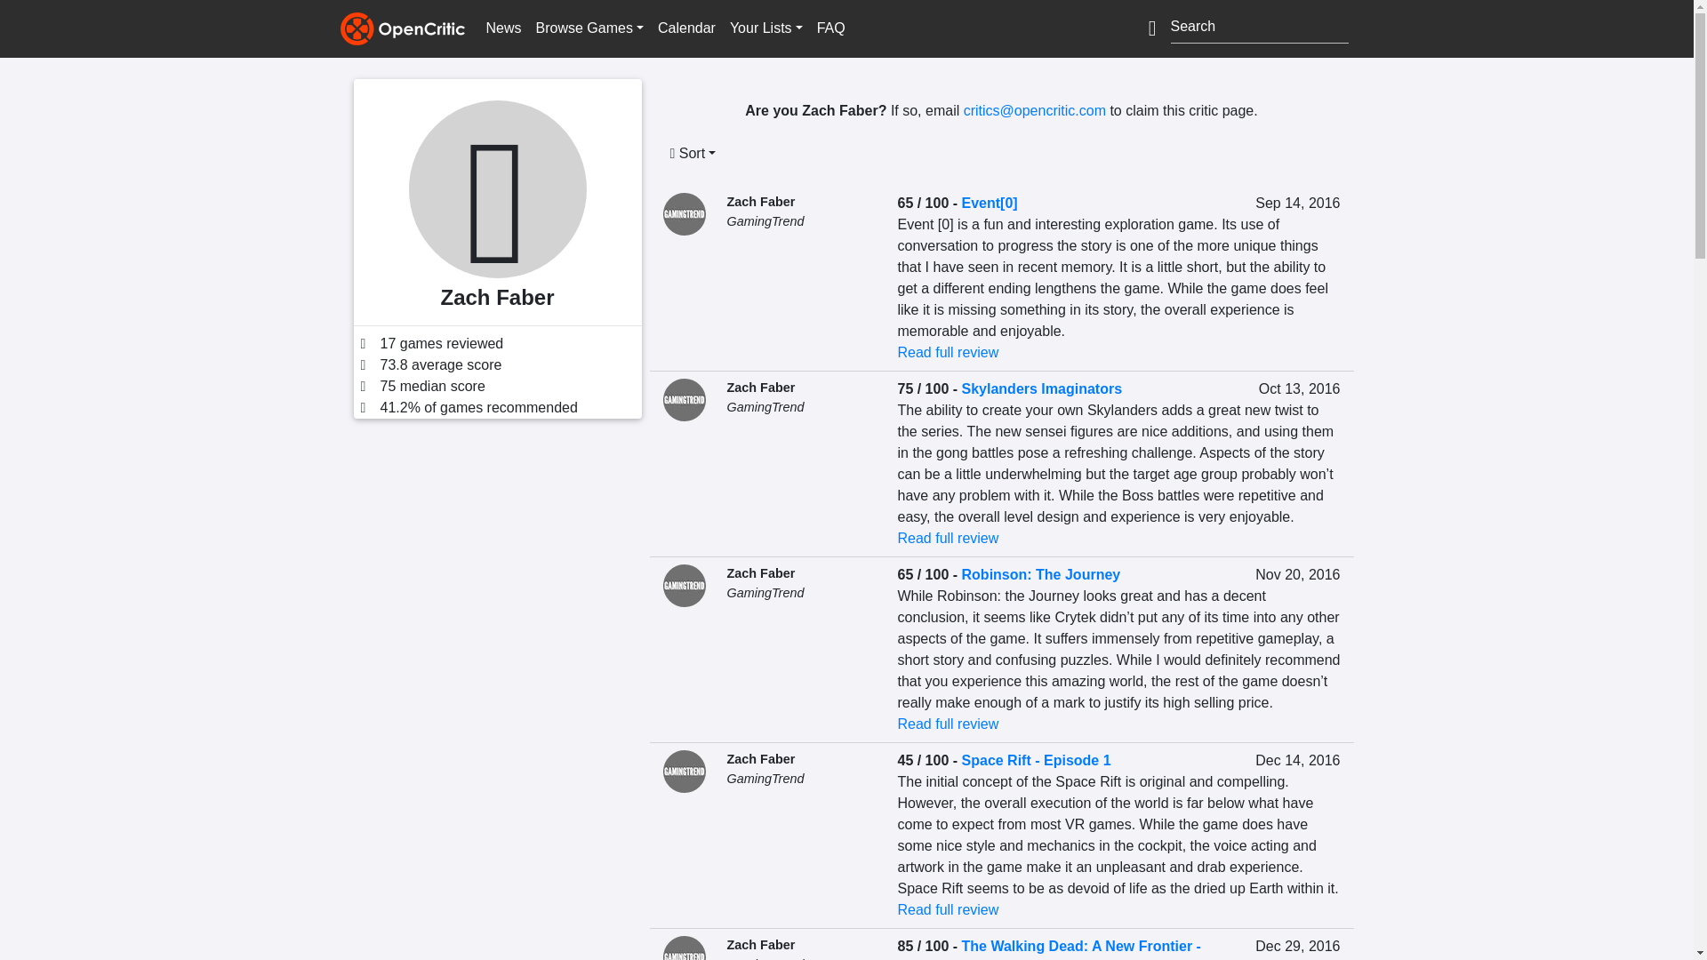  Describe the element at coordinates (1042, 574) in the screenshot. I see `Robinson: The Journey` at that location.